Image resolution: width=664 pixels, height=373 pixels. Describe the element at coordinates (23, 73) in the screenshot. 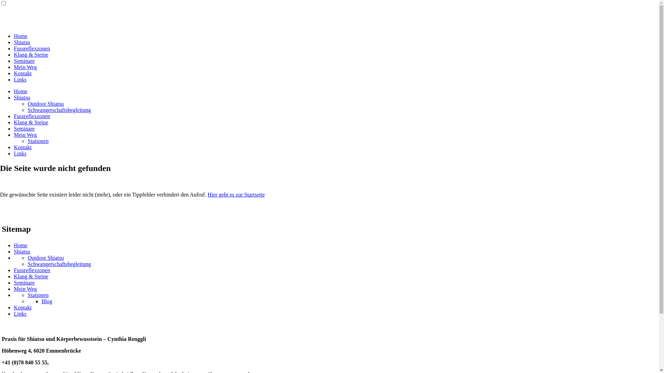

I see `Kontakt` at that location.